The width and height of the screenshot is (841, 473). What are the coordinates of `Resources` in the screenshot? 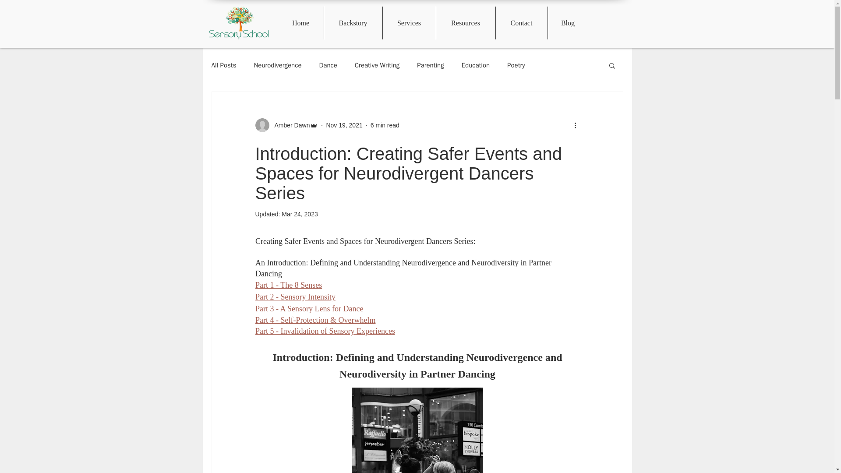 It's located at (466, 23).